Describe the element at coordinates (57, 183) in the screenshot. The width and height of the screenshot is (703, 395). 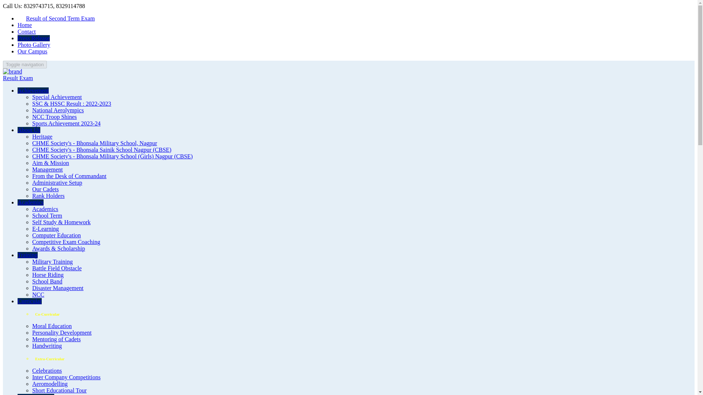
I see `Administrative Setup` at that location.